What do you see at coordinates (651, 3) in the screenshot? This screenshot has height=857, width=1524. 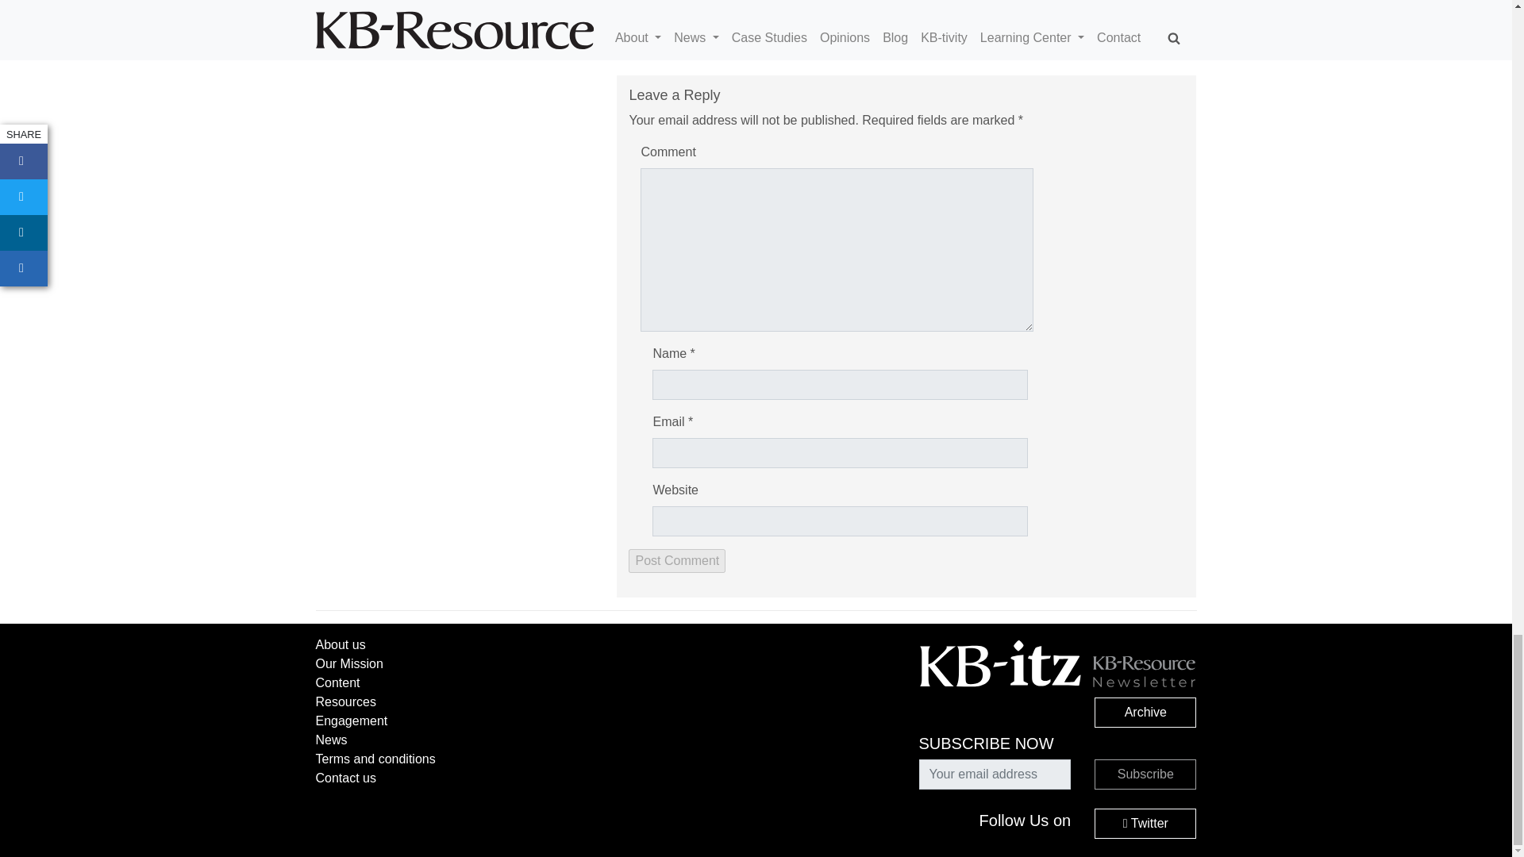 I see `business` at bounding box center [651, 3].